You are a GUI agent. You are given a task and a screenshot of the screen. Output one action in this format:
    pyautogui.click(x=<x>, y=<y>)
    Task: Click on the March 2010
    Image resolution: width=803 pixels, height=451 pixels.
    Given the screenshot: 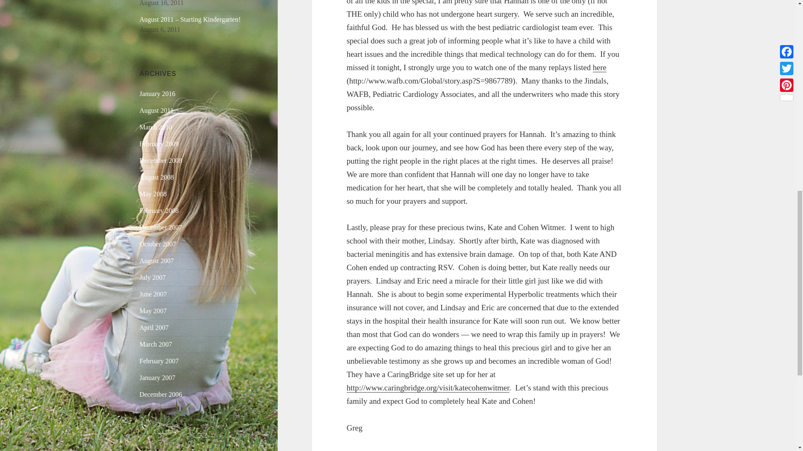 What is the action you would take?
    pyautogui.click(x=156, y=127)
    